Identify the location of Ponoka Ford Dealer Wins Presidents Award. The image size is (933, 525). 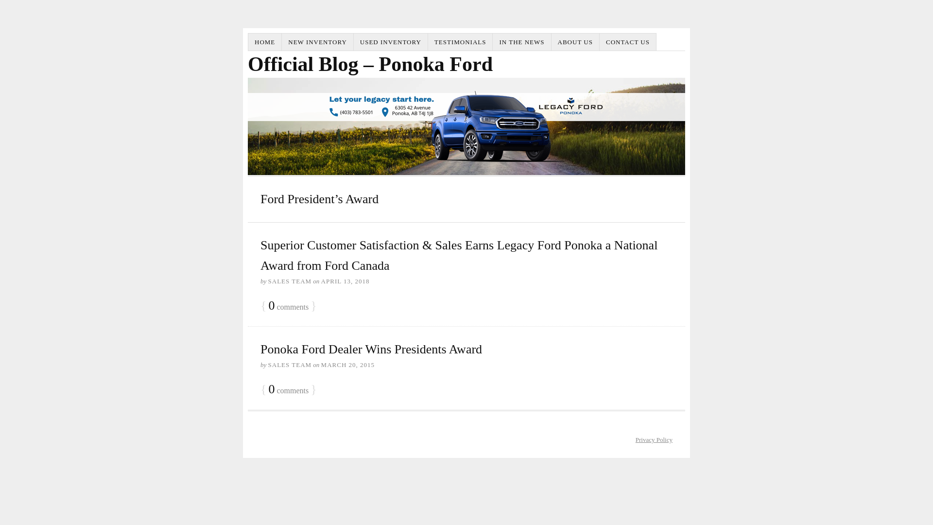
(371, 349).